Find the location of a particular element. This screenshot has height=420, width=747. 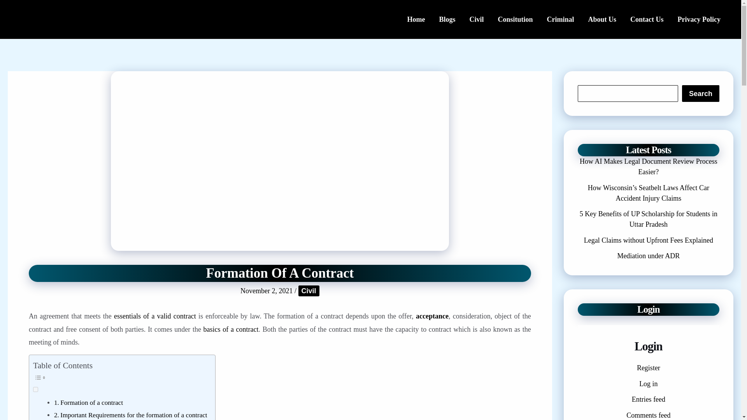

on is located at coordinates (35, 389).